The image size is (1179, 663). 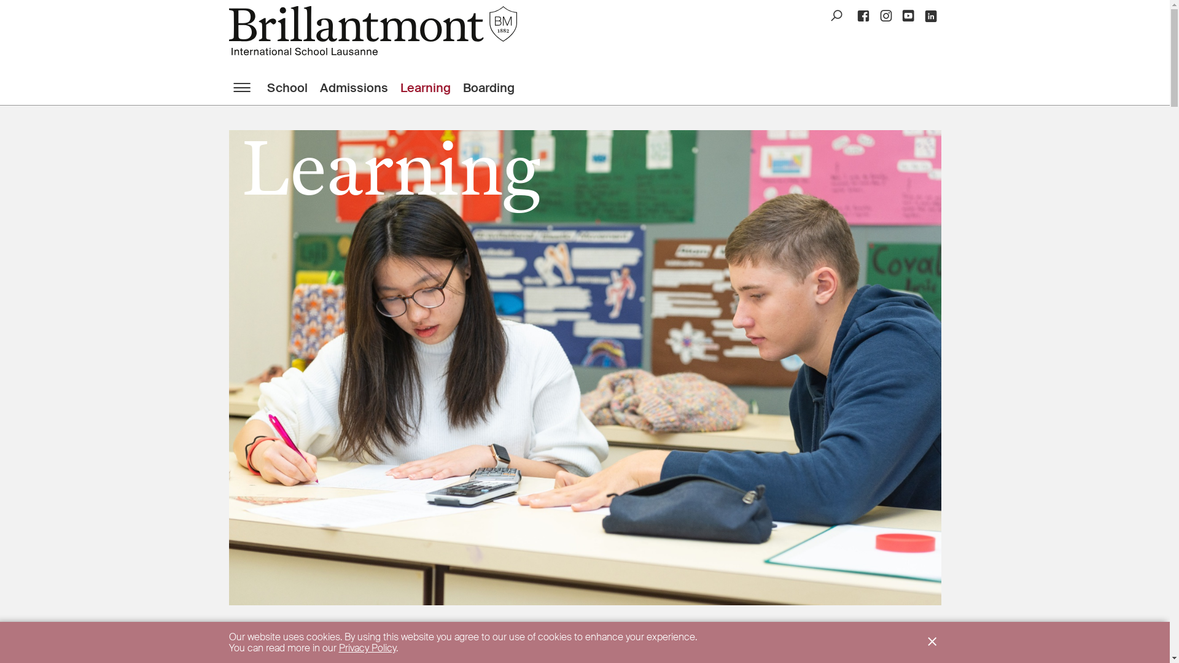 What do you see at coordinates (293, 87) in the screenshot?
I see `School` at bounding box center [293, 87].